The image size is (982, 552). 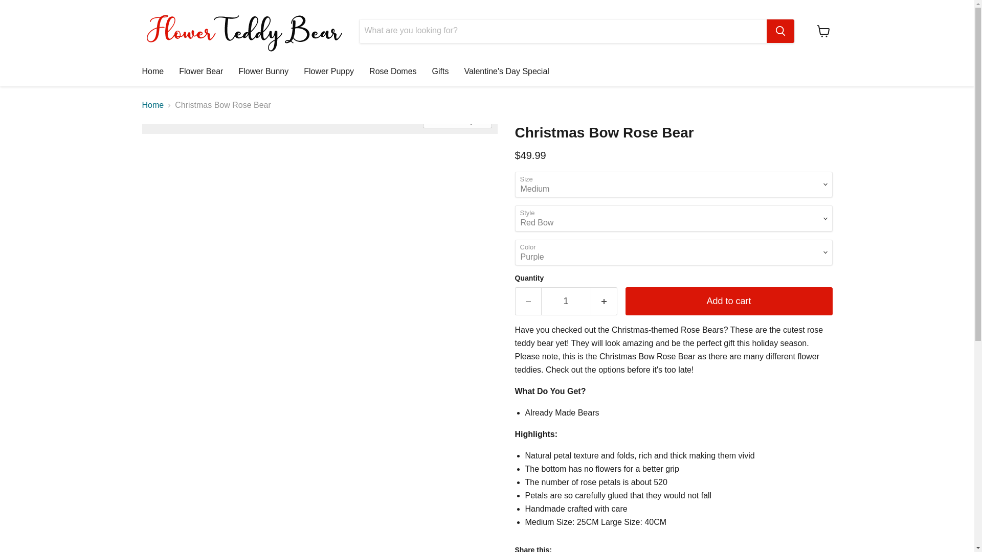 What do you see at coordinates (440, 71) in the screenshot?
I see `Gifts` at bounding box center [440, 71].